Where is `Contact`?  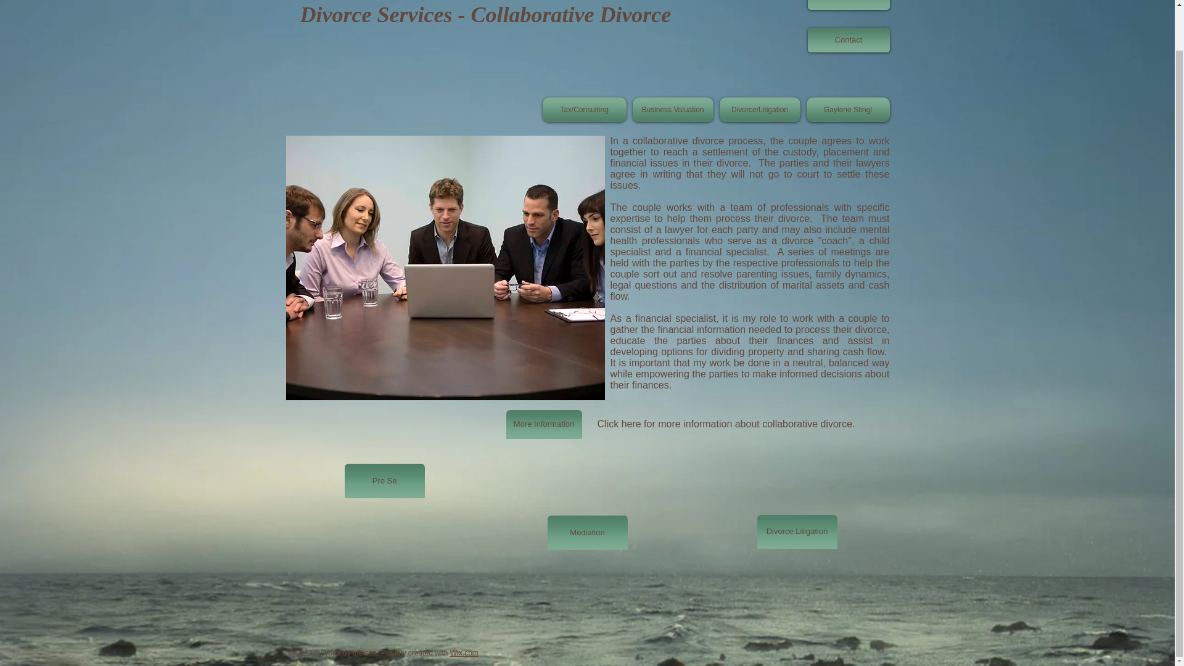 Contact is located at coordinates (849, 40).